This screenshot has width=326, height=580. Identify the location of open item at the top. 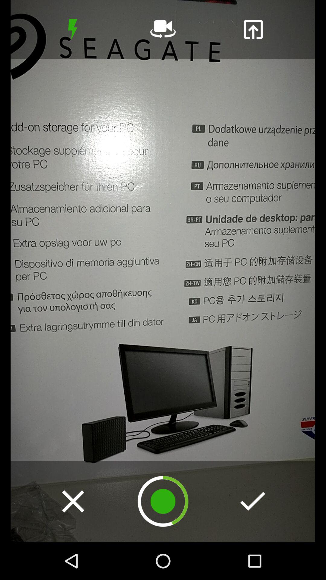
(163, 29).